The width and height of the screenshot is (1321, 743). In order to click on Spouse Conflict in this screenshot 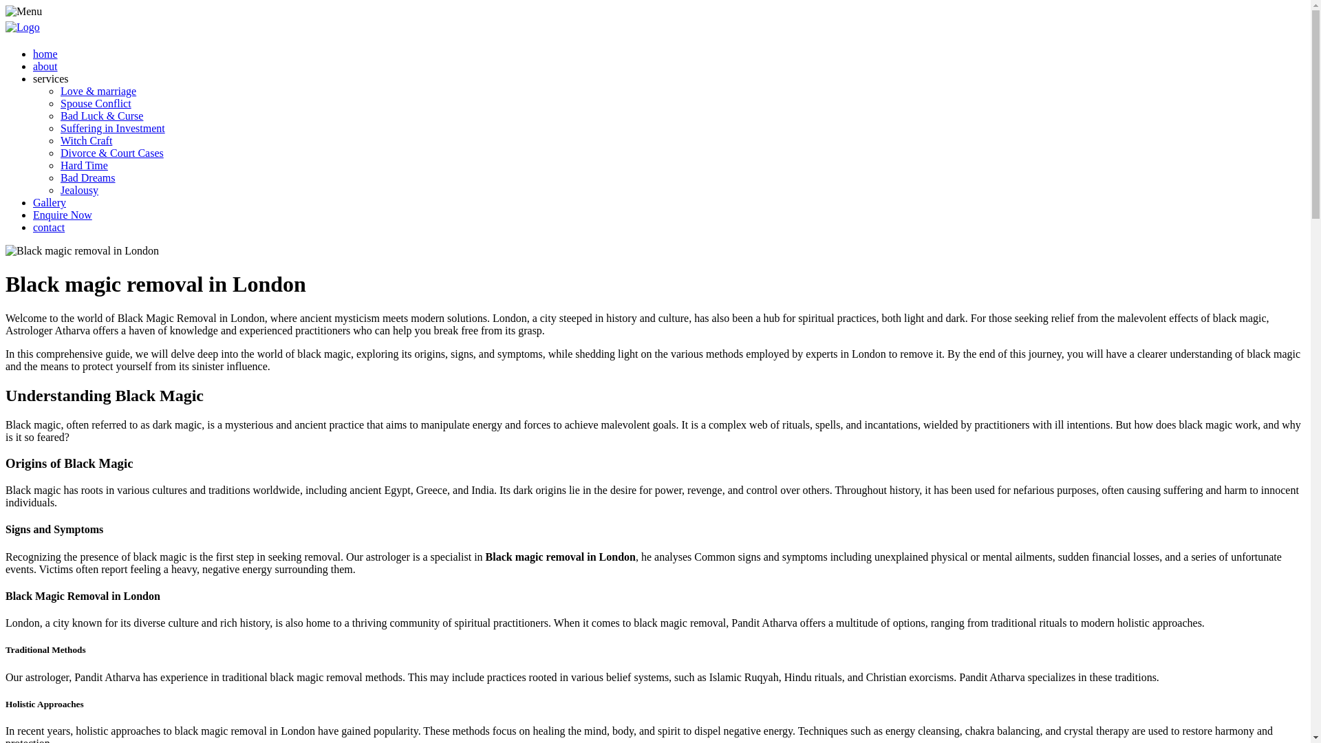, I will do `click(96, 103)`.